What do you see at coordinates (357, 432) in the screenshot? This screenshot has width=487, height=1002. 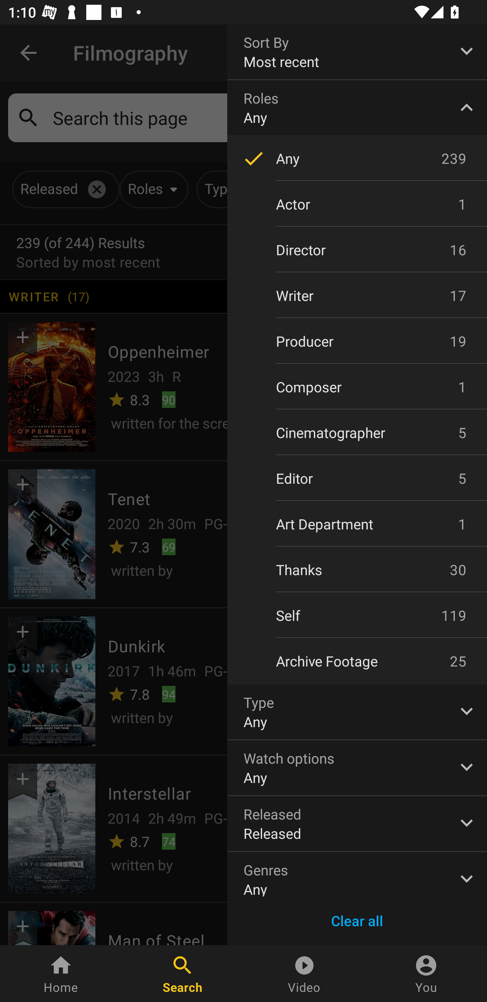 I see `Cinematographer 5` at bounding box center [357, 432].